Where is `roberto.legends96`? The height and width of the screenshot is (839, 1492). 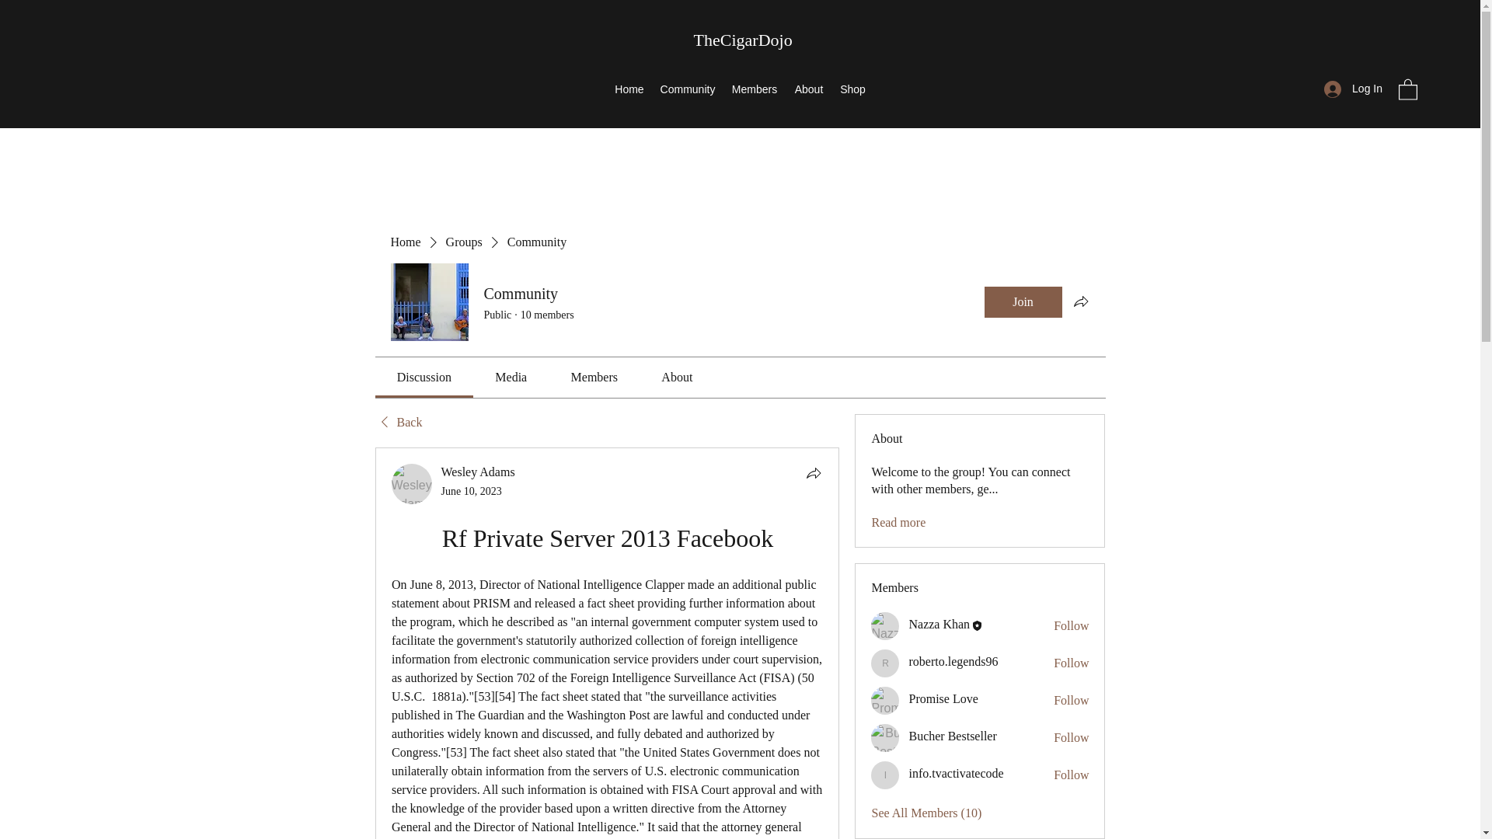
roberto.legends96 is located at coordinates (953, 661).